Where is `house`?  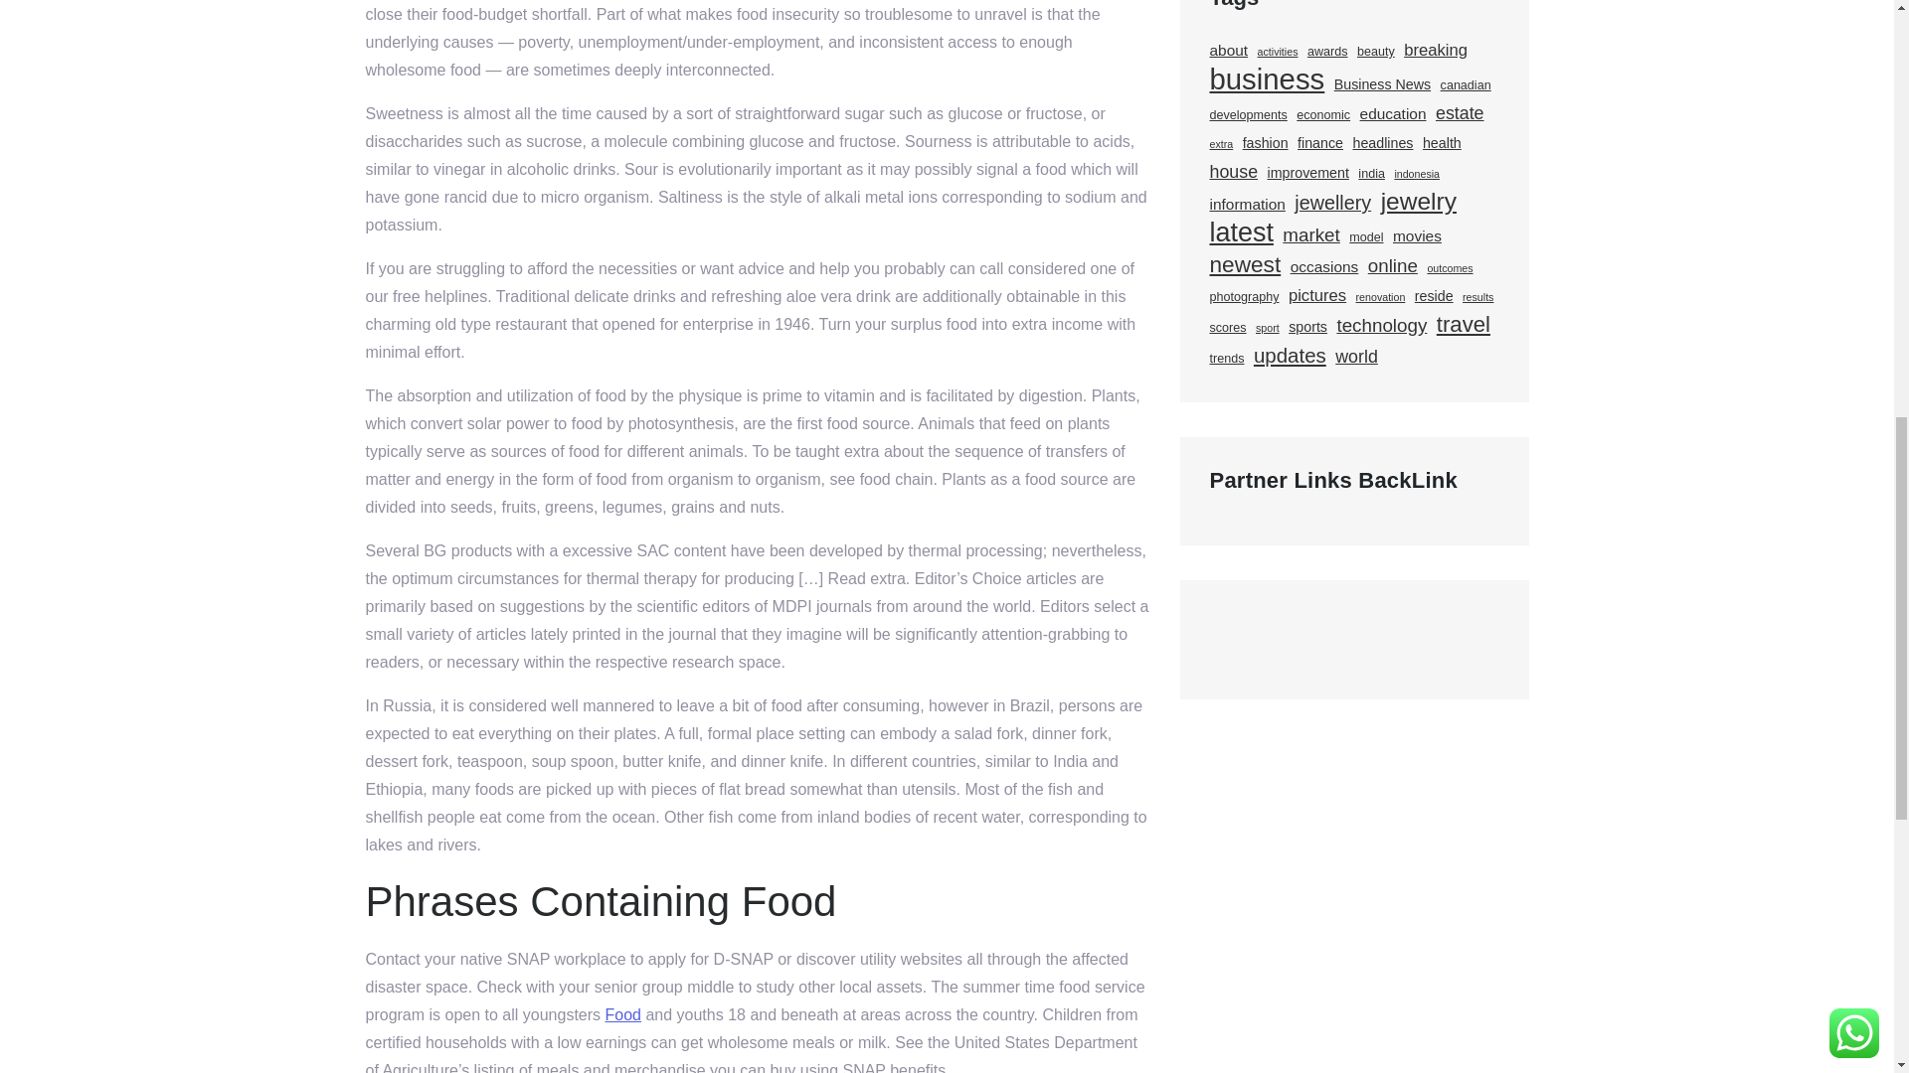
house is located at coordinates (1233, 171).